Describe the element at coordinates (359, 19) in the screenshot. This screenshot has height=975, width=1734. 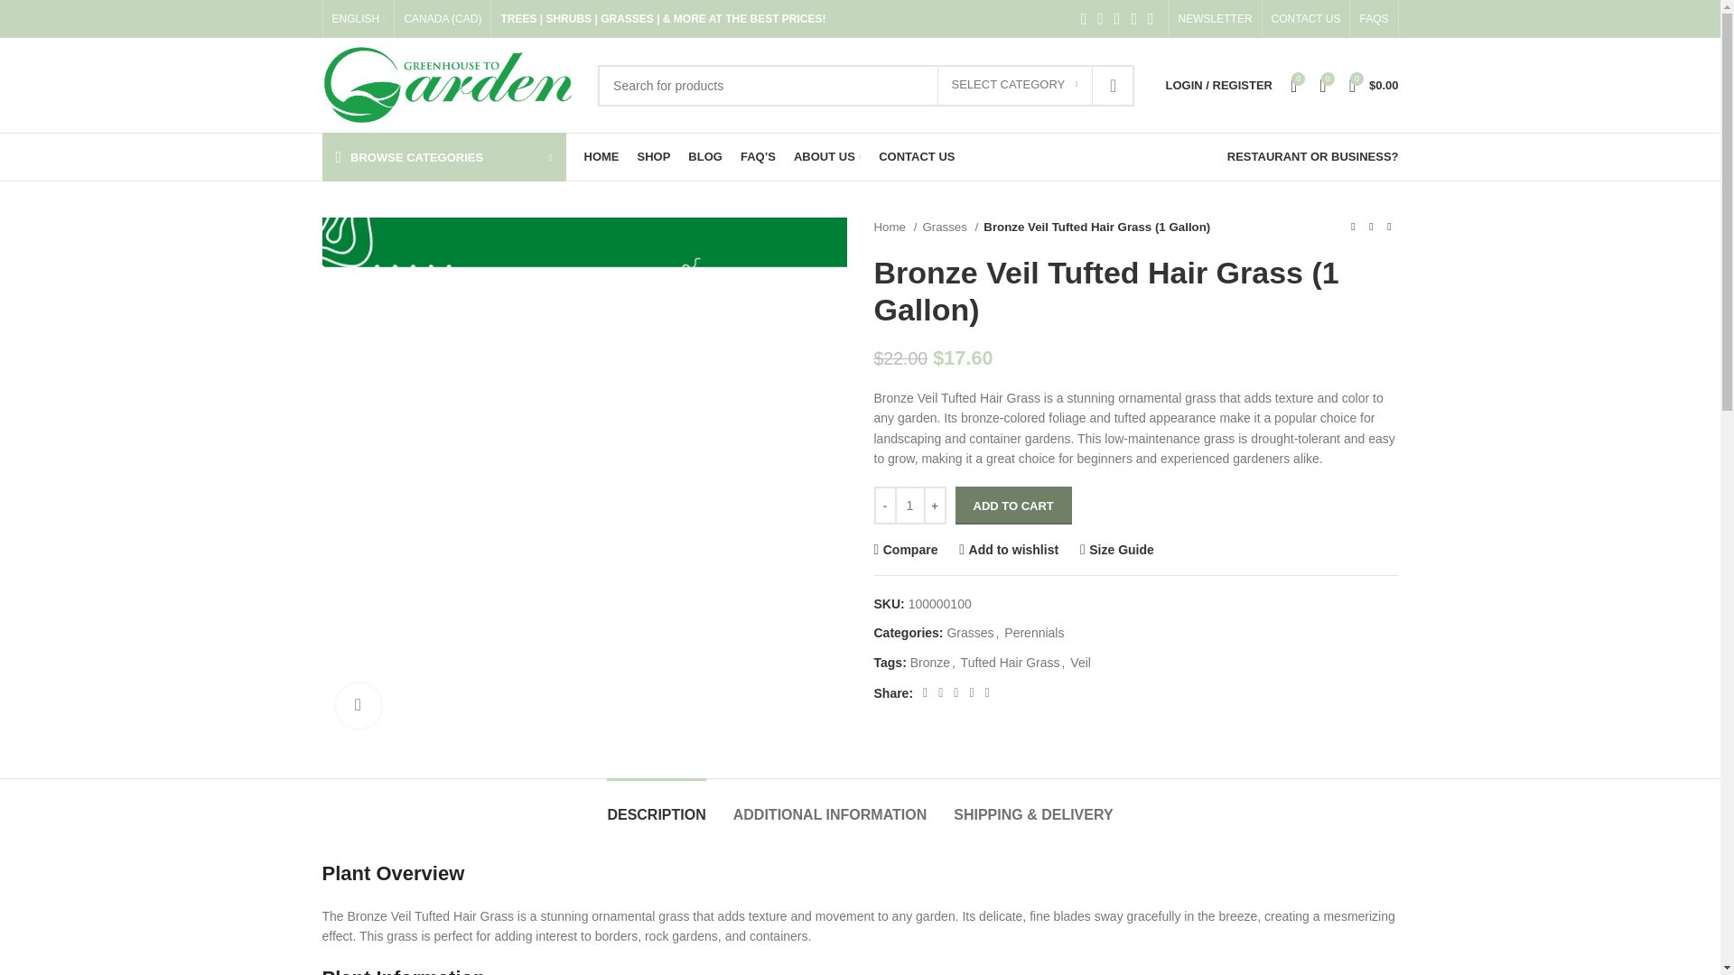
I see `ENGLISH` at that location.